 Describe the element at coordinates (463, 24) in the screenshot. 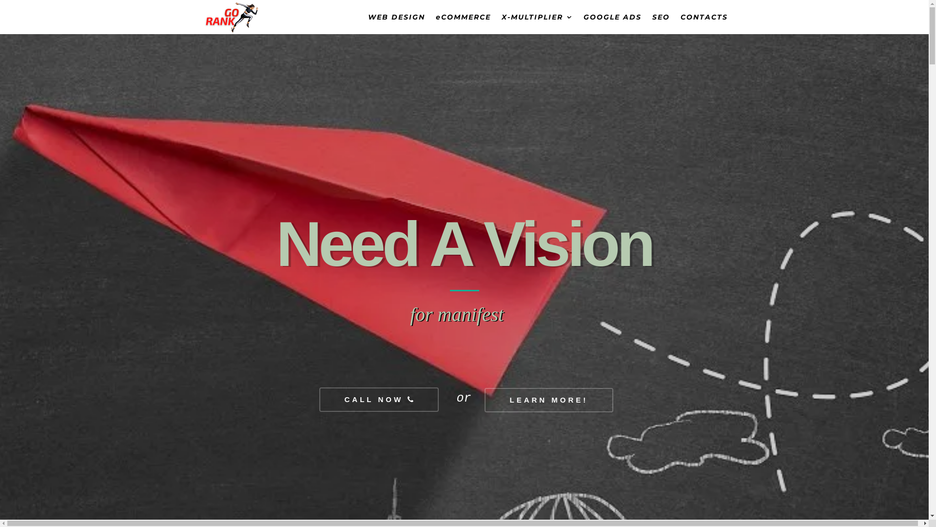

I see `eCOMMERCE` at that location.